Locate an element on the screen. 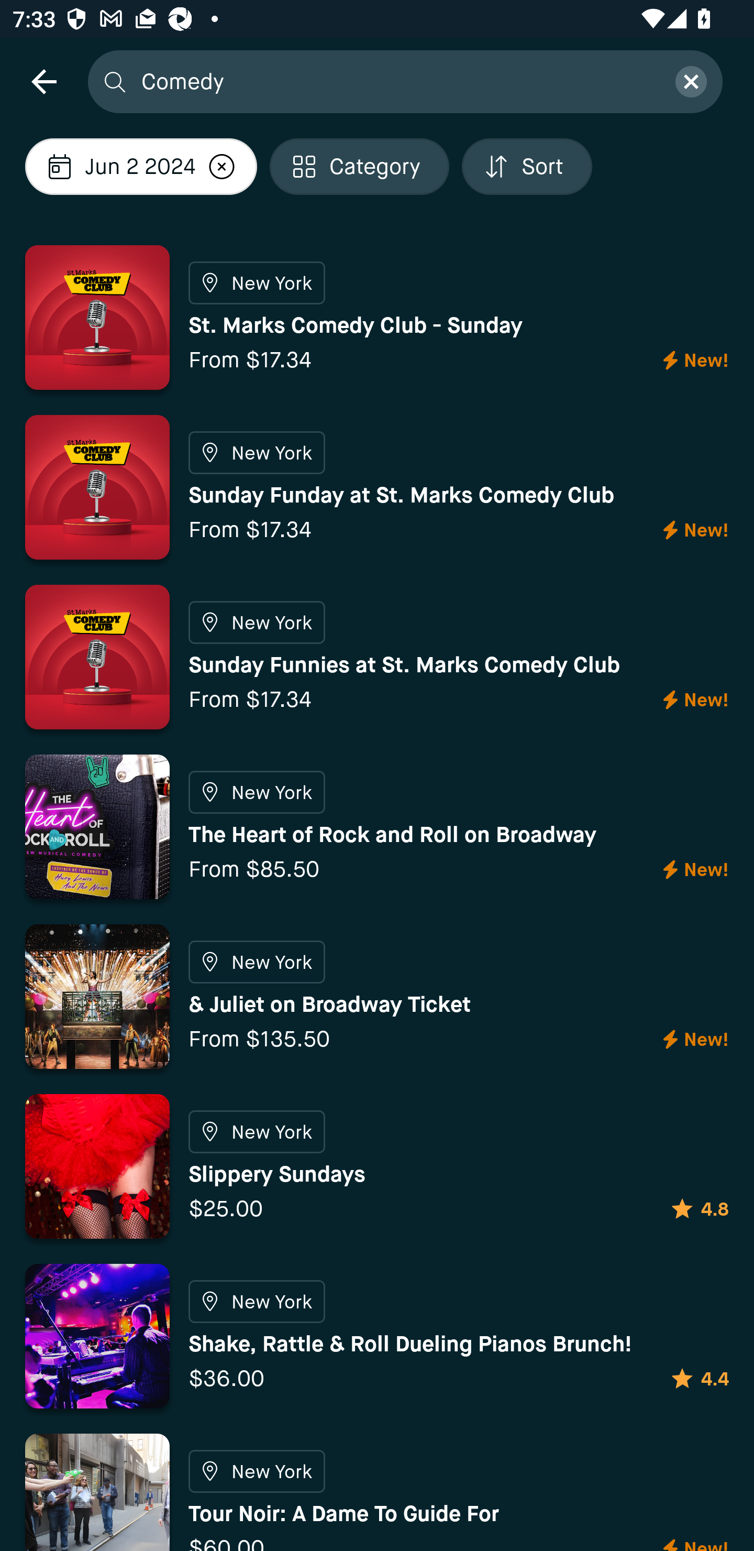 This screenshot has height=1551, width=754. Localized description Sort is located at coordinates (527, 167).